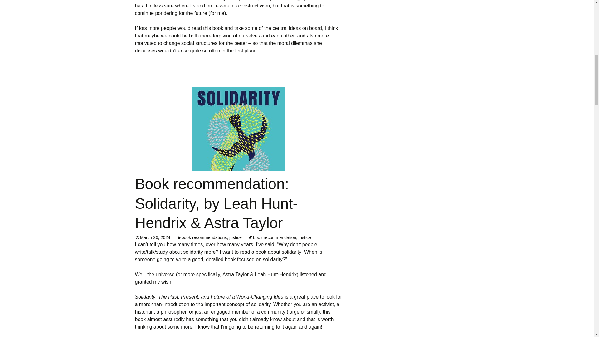  What do you see at coordinates (272, 237) in the screenshot?
I see `book recommendation` at bounding box center [272, 237].